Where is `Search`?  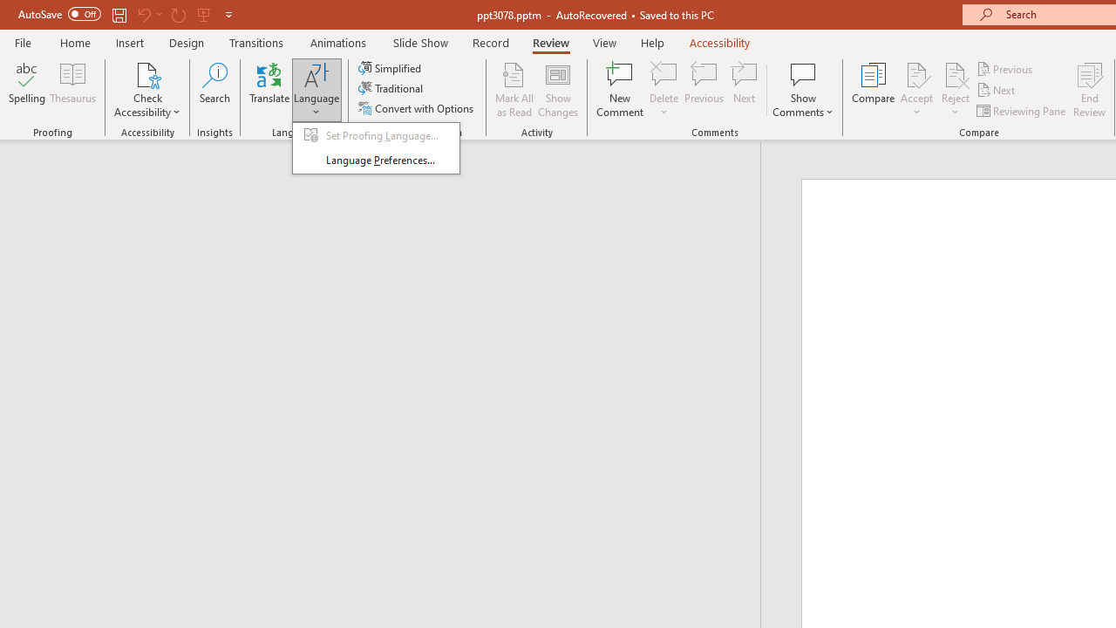 Search is located at coordinates (214, 89).